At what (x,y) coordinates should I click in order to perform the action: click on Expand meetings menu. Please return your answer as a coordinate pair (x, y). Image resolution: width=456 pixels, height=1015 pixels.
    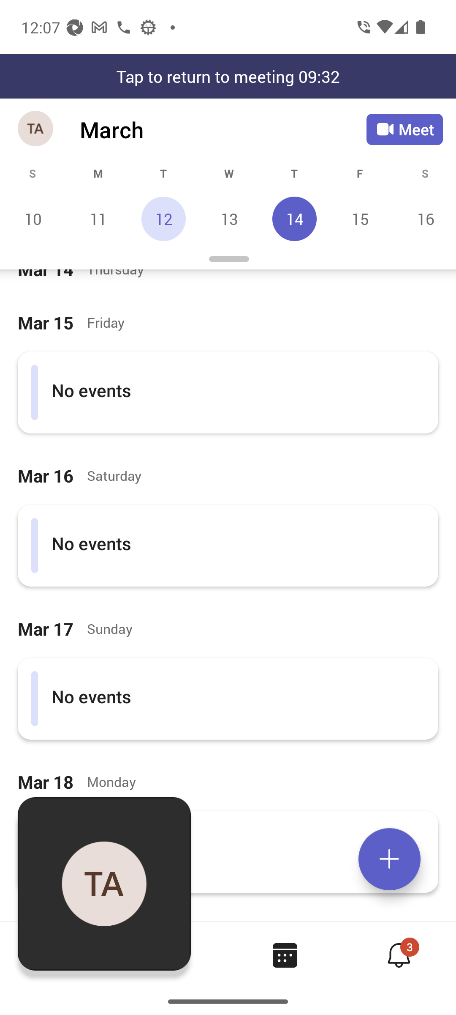
    Looking at the image, I should click on (389, 859).